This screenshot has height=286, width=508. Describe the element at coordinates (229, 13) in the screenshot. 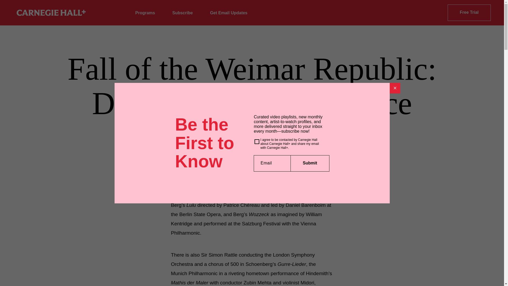

I see `Get Email Updates` at that location.